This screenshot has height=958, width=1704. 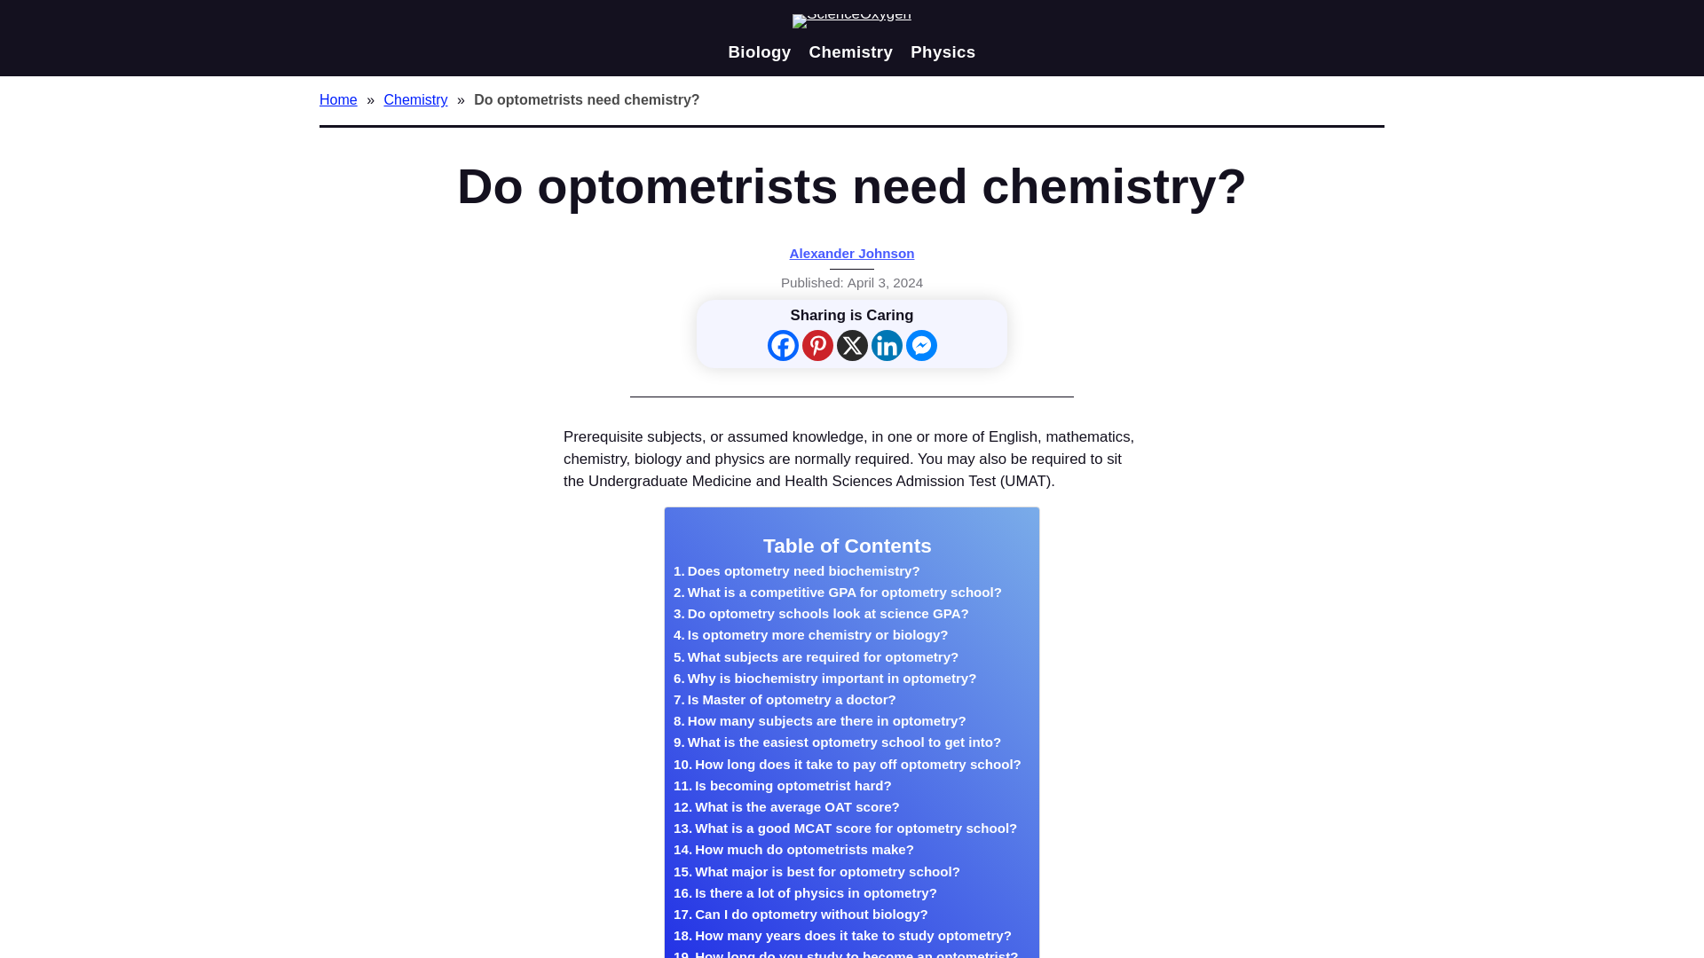 What do you see at coordinates (824, 678) in the screenshot?
I see `Why is biochemistry important in optometry?` at bounding box center [824, 678].